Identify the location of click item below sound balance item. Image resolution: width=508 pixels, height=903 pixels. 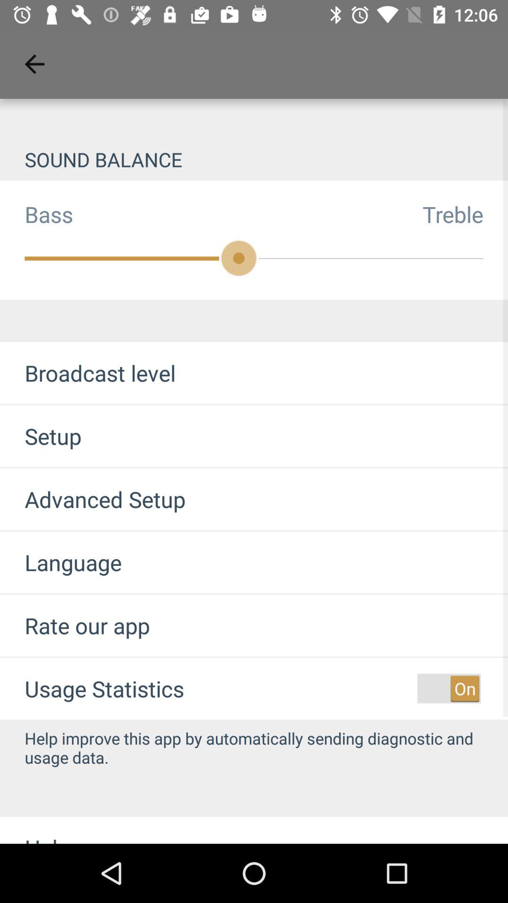
(37, 214).